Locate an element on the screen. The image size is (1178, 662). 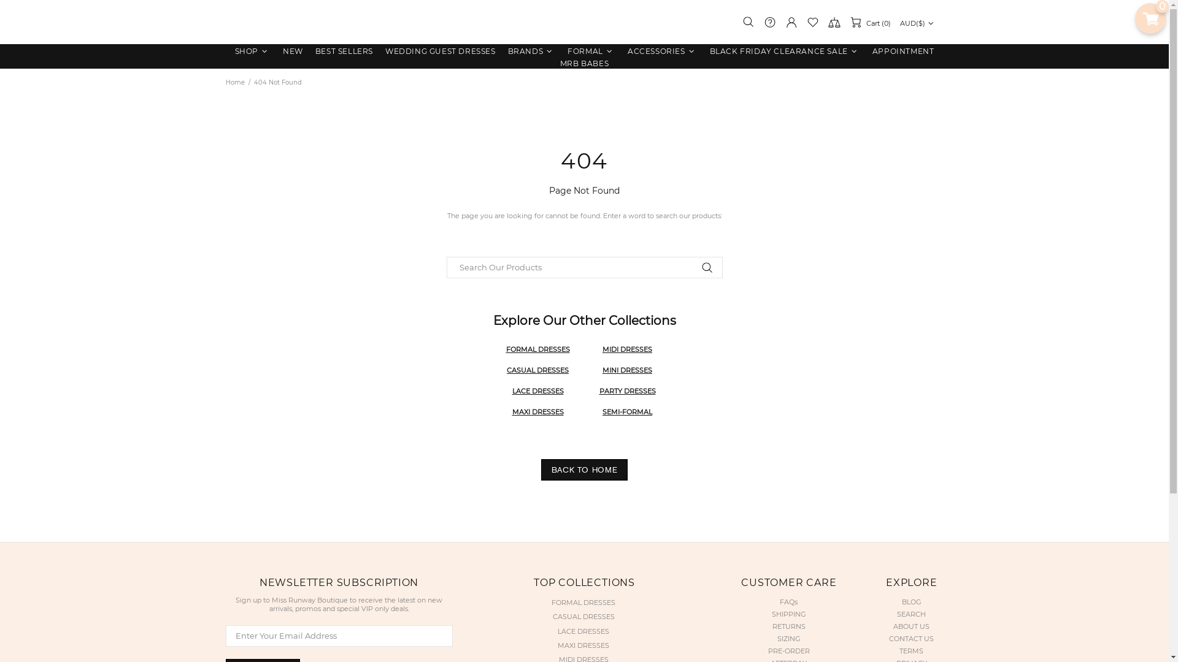
LACE DRESSES is located at coordinates (583, 631).